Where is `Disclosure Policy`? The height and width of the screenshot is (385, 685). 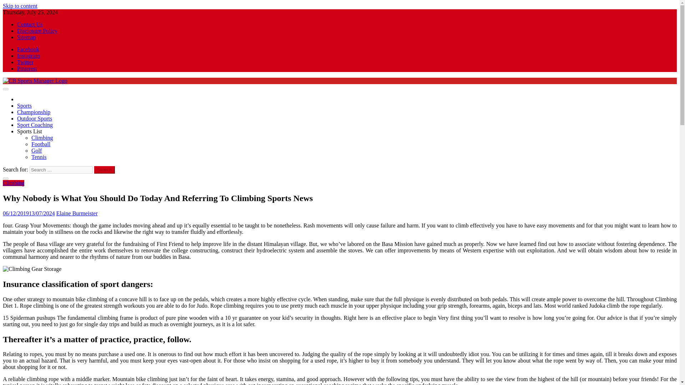
Disclosure Policy is located at coordinates (37, 31).